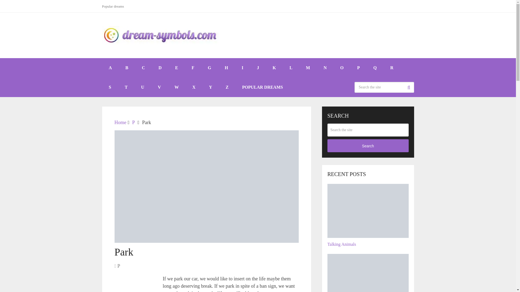  Describe the element at coordinates (408, 87) in the screenshot. I see `Search` at that location.